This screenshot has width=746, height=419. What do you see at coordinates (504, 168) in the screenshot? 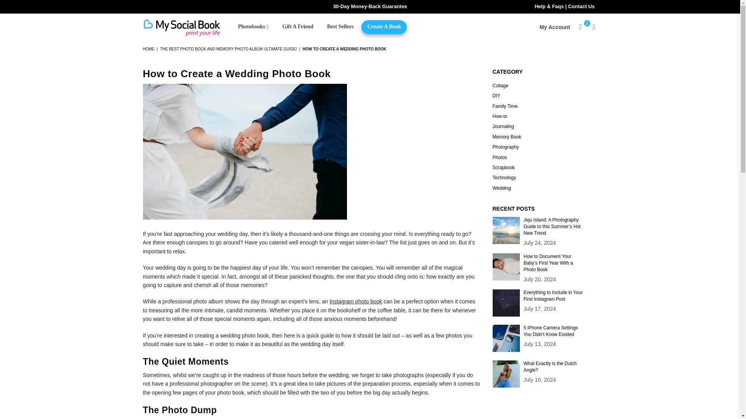
I see `Show articles tagged Scrapbook` at bounding box center [504, 168].